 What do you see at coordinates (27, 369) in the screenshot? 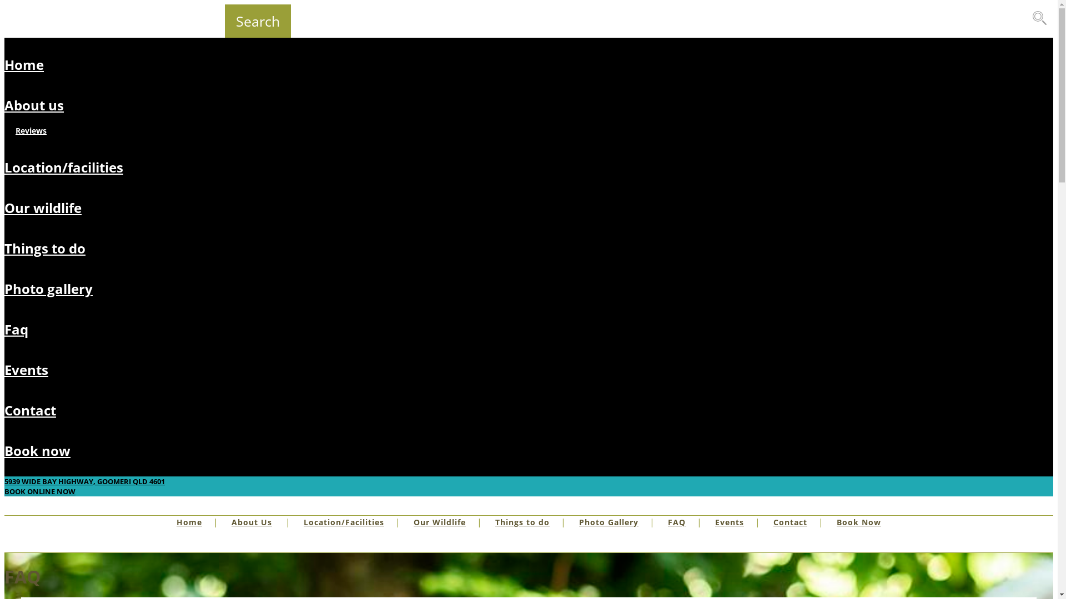
I see `events` at bounding box center [27, 369].